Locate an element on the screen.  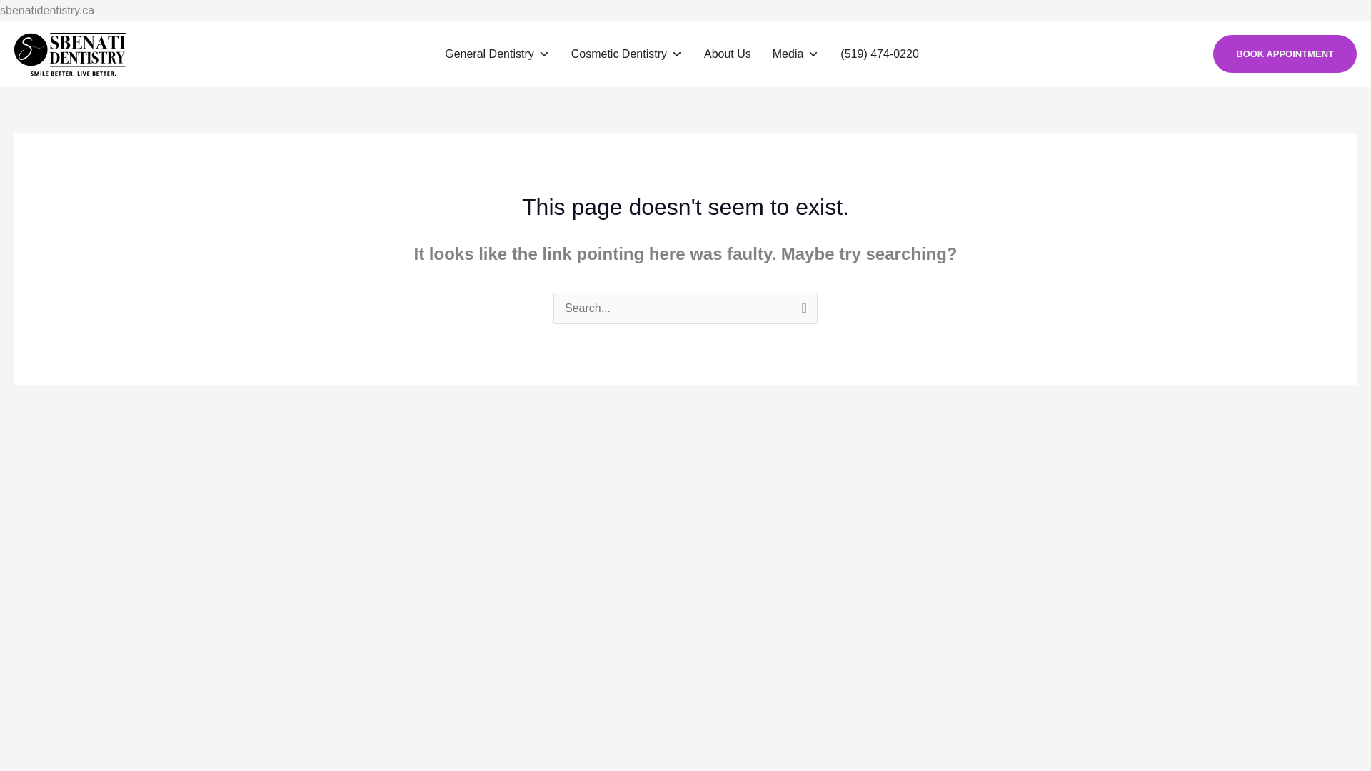
General Dentistry is located at coordinates (497, 54).